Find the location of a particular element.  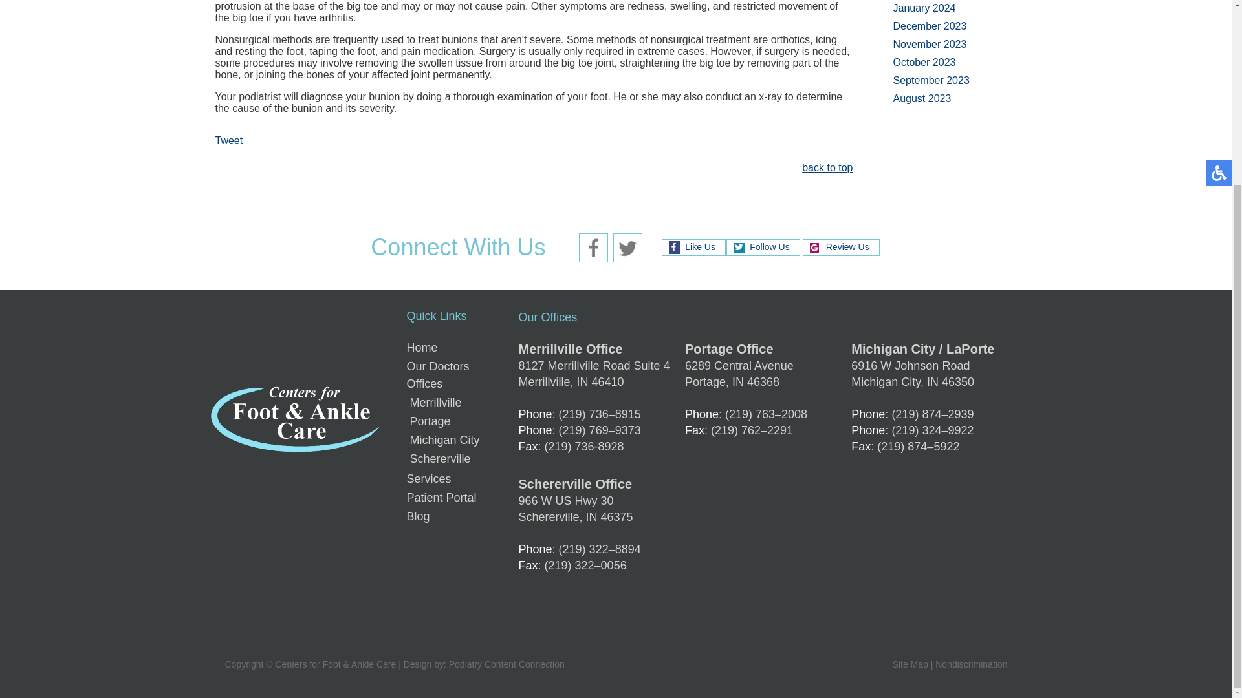

November 2023 is located at coordinates (929, 44).